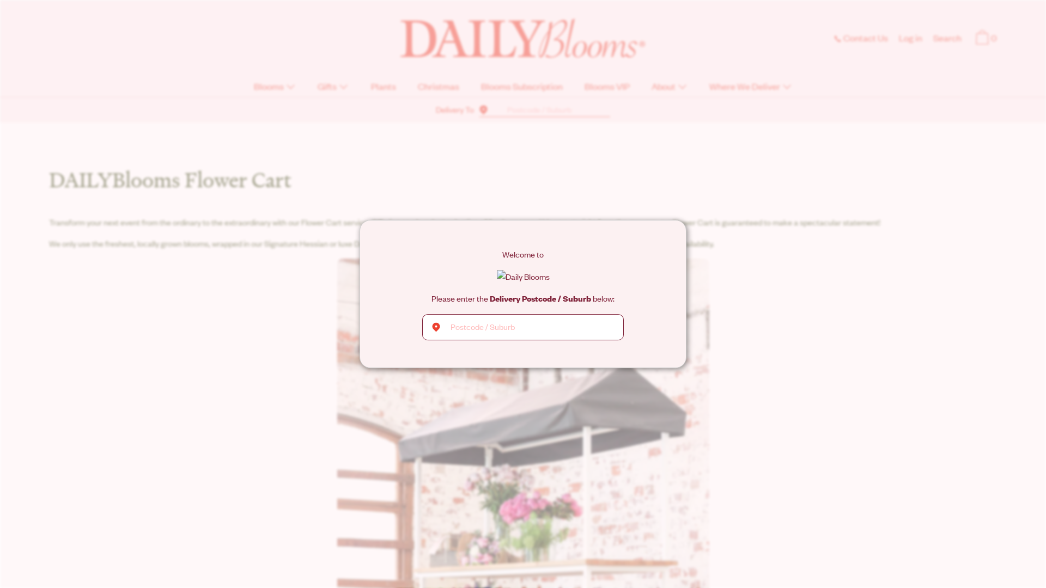 This screenshot has height=588, width=1046. What do you see at coordinates (438, 88) in the screenshot?
I see `Christmas` at bounding box center [438, 88].